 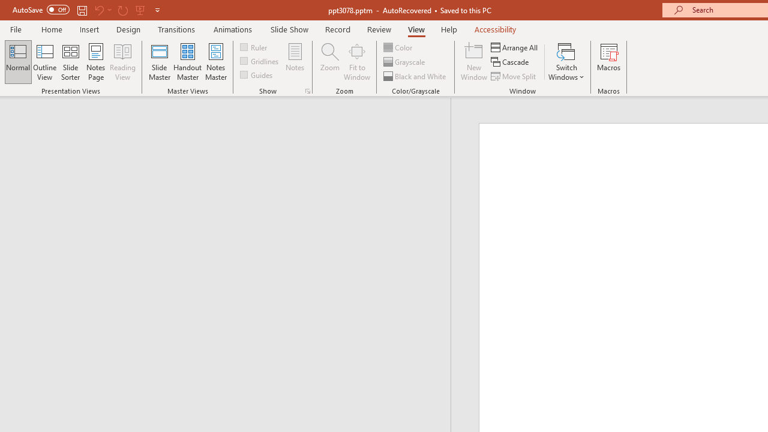 What do you see at coordinates (329, 61) in the screenshot?
I see `Zoom...` at bounding box center [329, 61].